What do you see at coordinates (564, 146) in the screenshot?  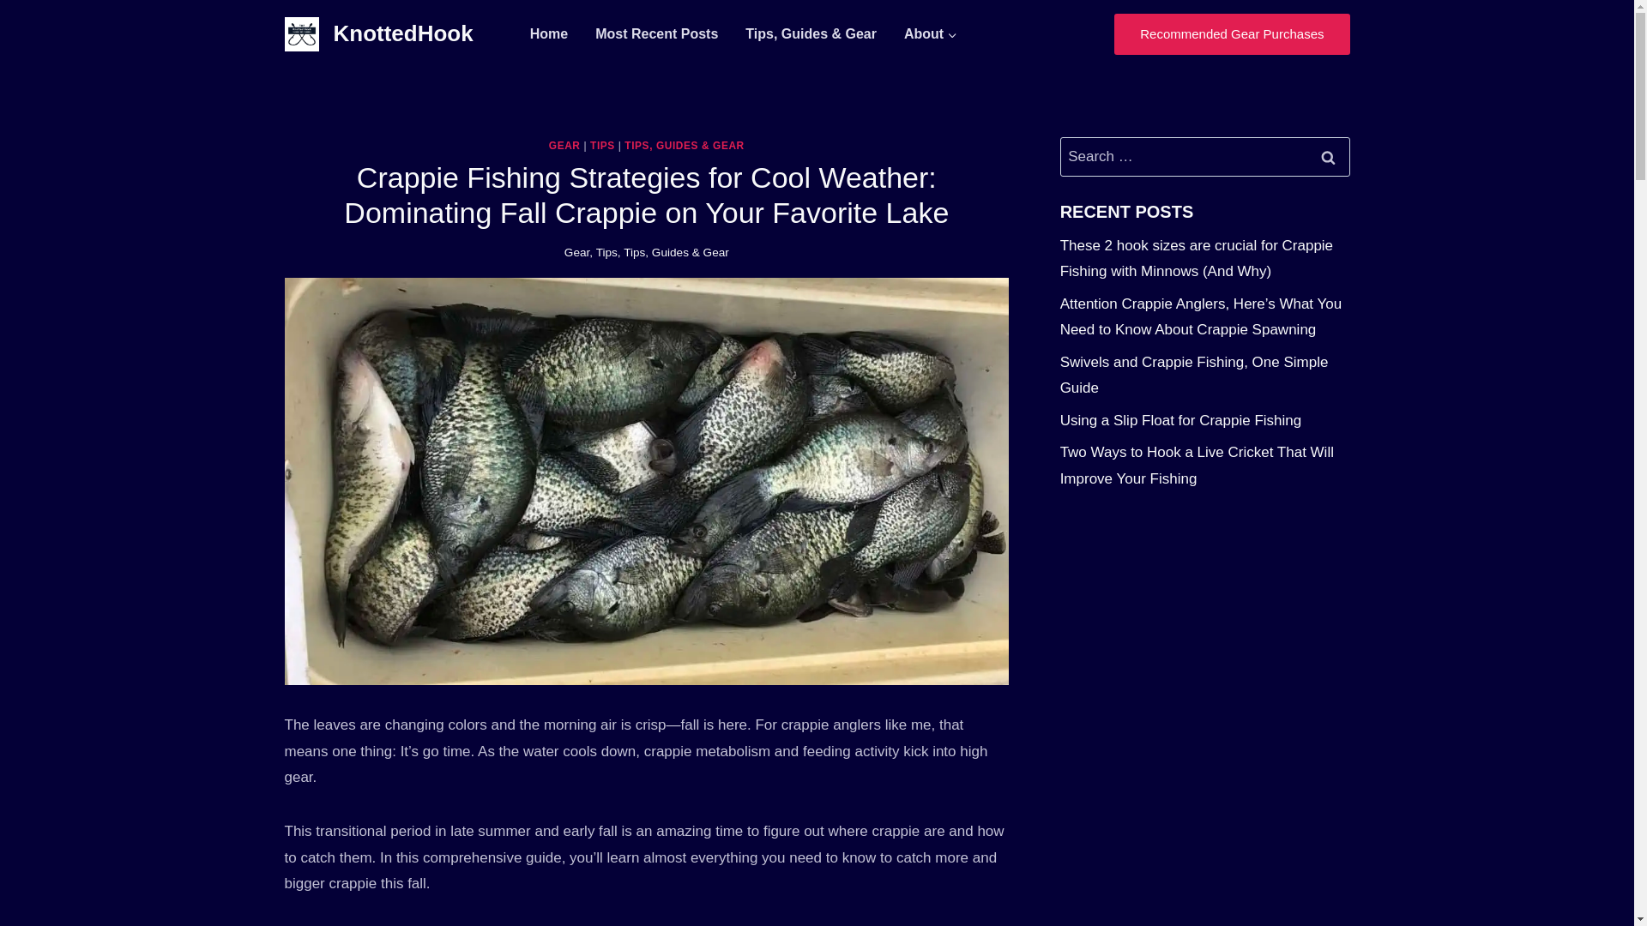 I see `GEAR` at bounding box center [564, 146].